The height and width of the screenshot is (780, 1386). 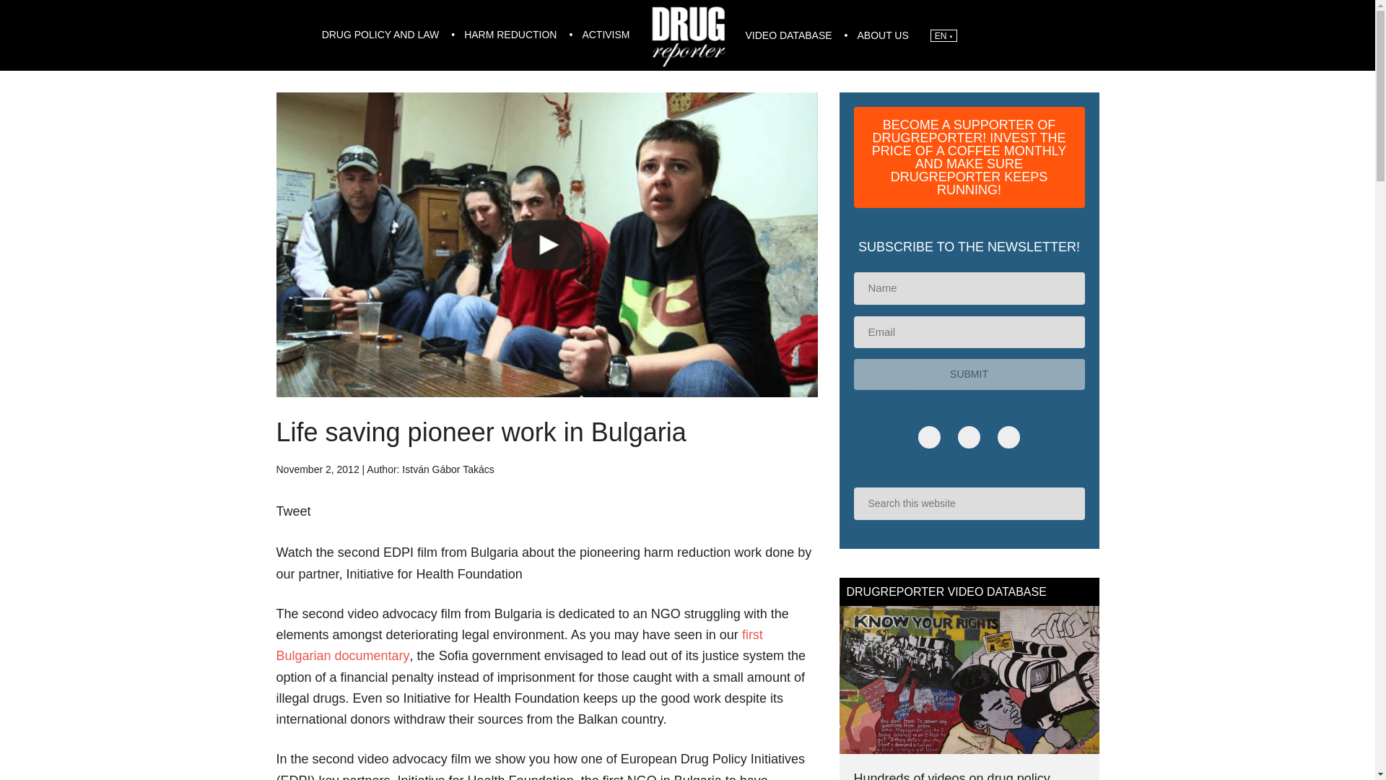 What do you see at coordinates (969, 374) in the screenshot?
I see `Submit` at bounding box center [969, 374].